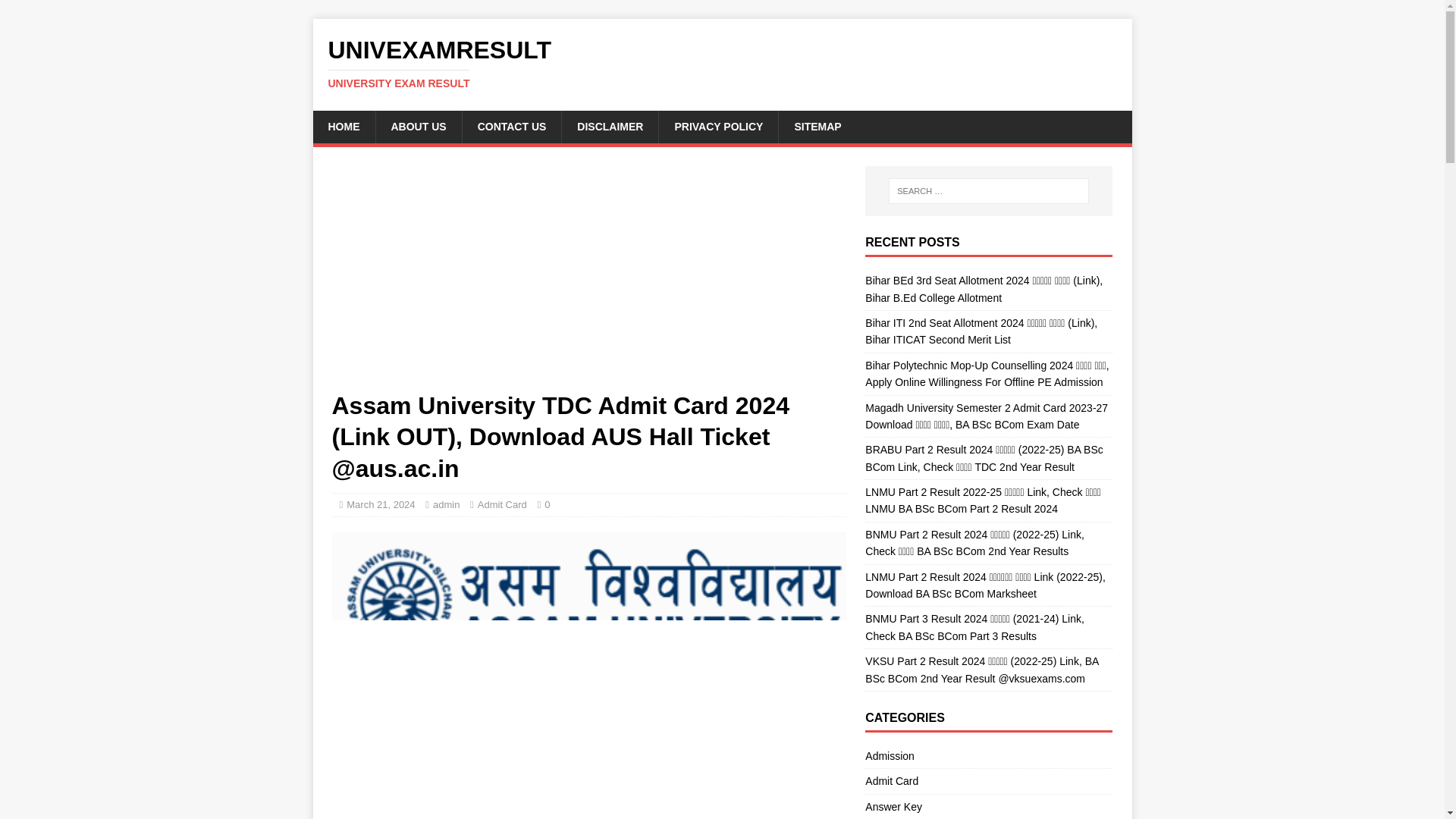  What do you see at coordinates (588, 278) in the screenshot?
I see `DISCLAIMER` at bounding box center [588, 278].